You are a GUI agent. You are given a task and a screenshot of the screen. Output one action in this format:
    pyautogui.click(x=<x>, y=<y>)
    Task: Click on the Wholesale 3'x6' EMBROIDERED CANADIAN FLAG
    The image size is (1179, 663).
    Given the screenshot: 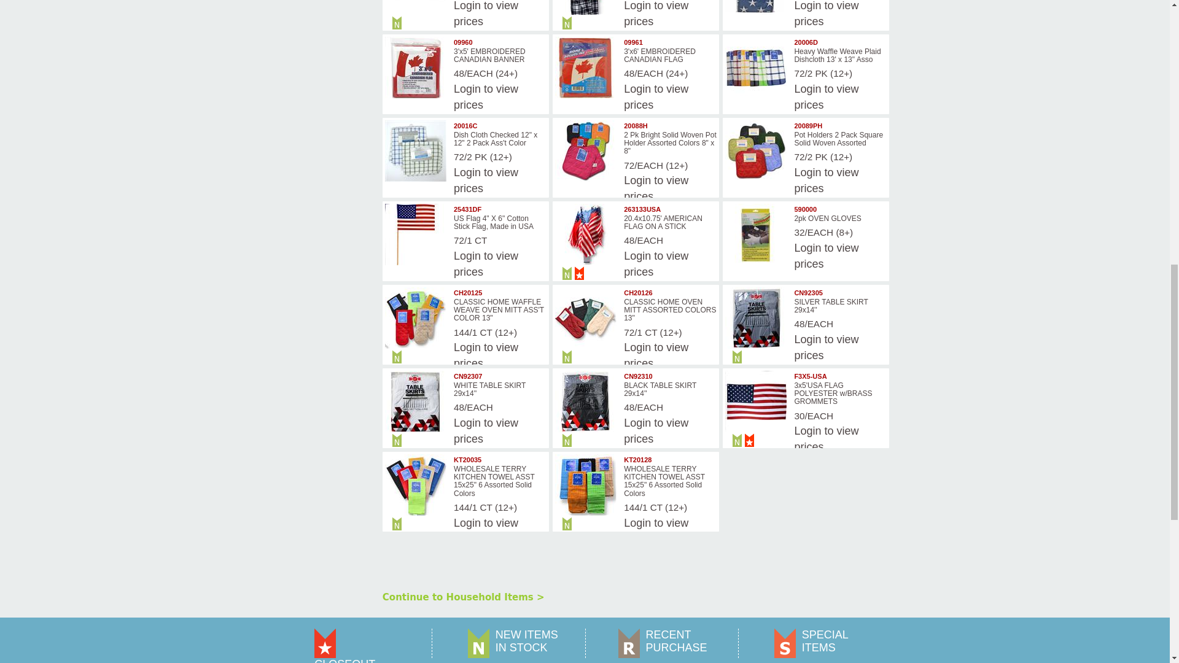 What is the action you would take?
    pyautogui.click(x=586, y=68)
    